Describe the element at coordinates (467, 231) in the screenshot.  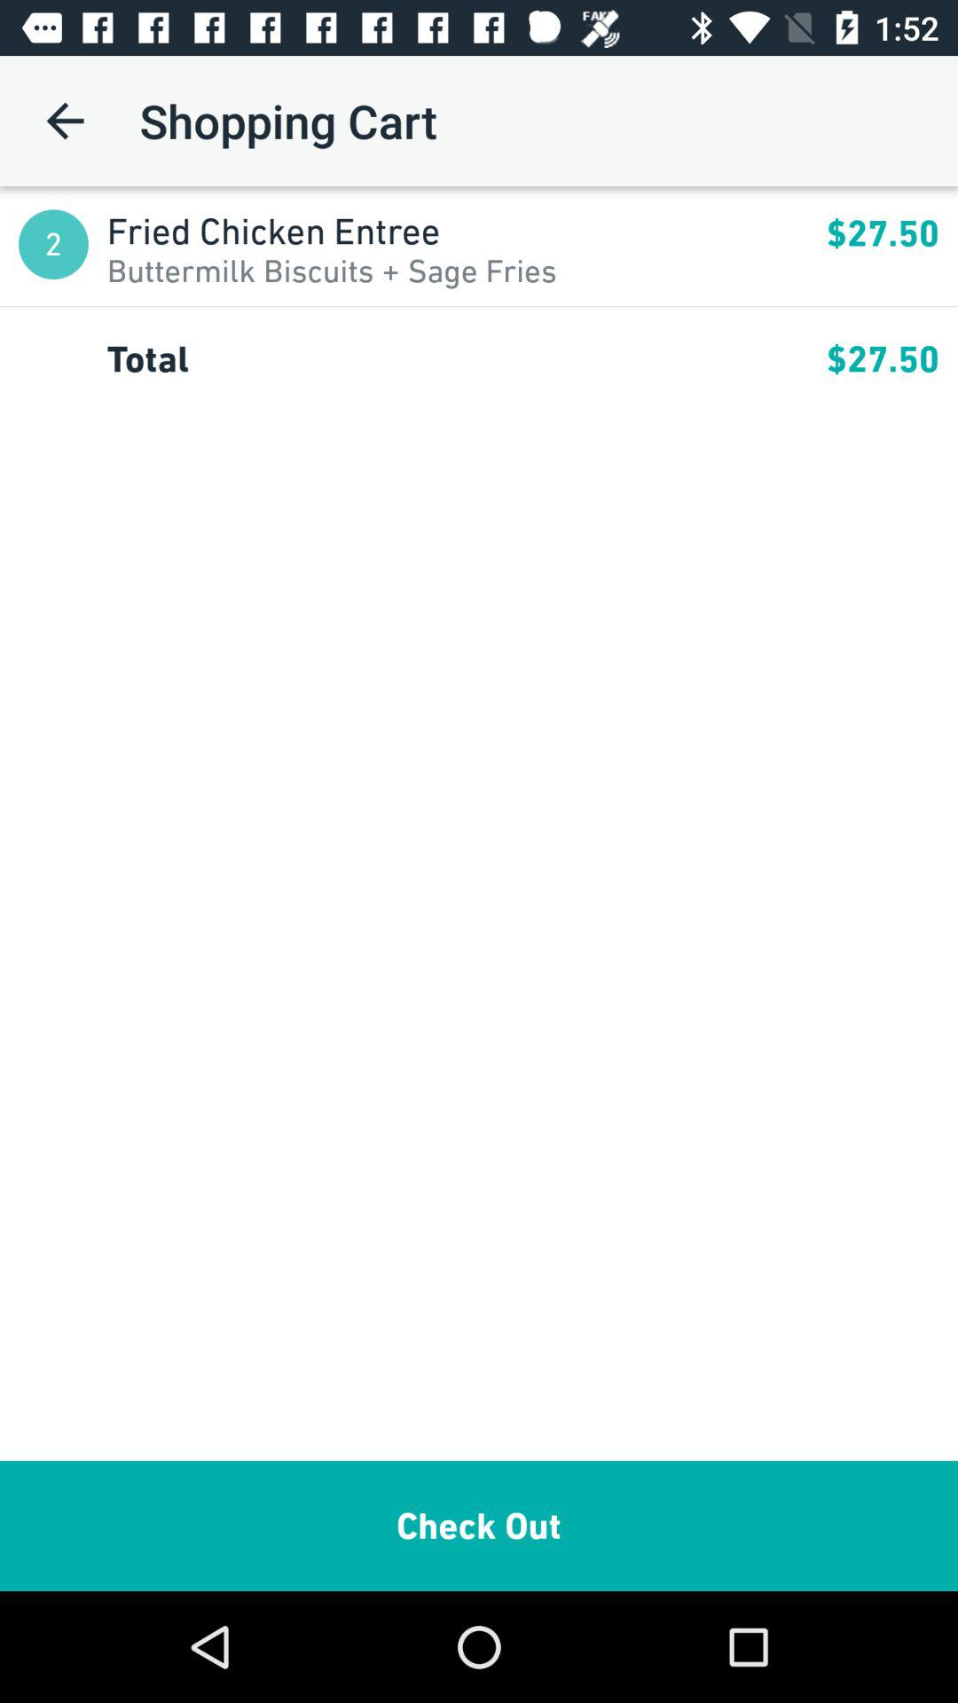
I see `launch app above the buttermilk biscuits sage icon` at that location.